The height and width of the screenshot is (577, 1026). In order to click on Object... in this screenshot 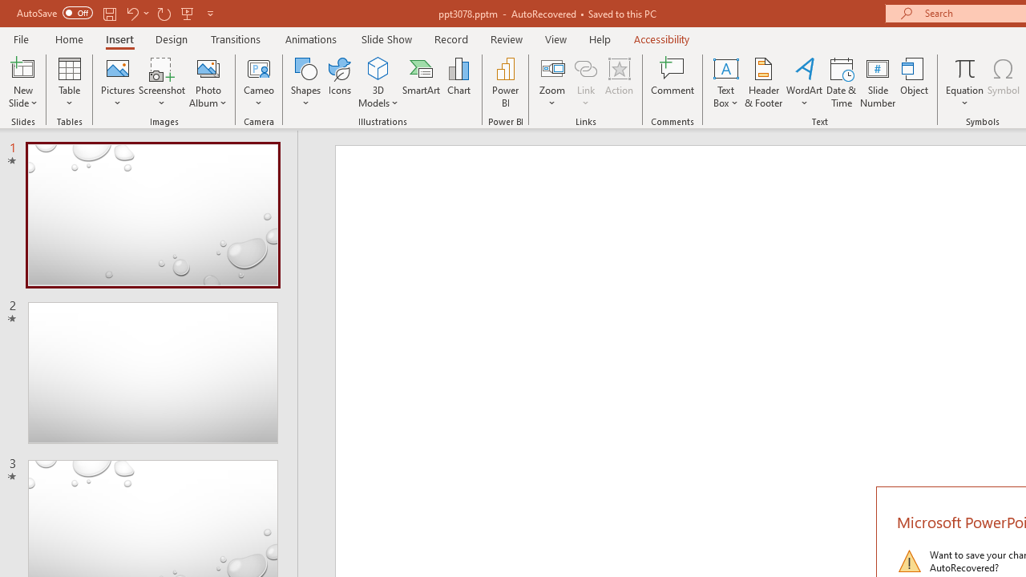, I will do `click(915, 82)`.